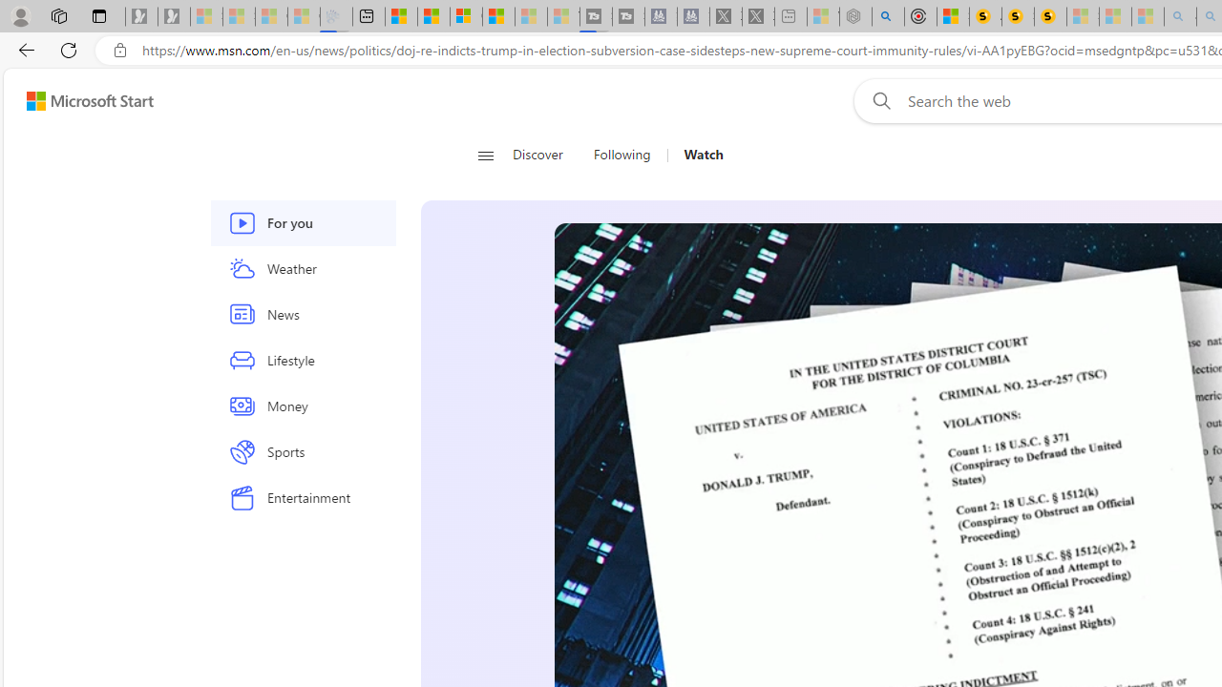 The height and width of the screenshot is (687, 1222). Describe the element at coordinates (877, 100) in the screenshot. I see `Web search` at that location.